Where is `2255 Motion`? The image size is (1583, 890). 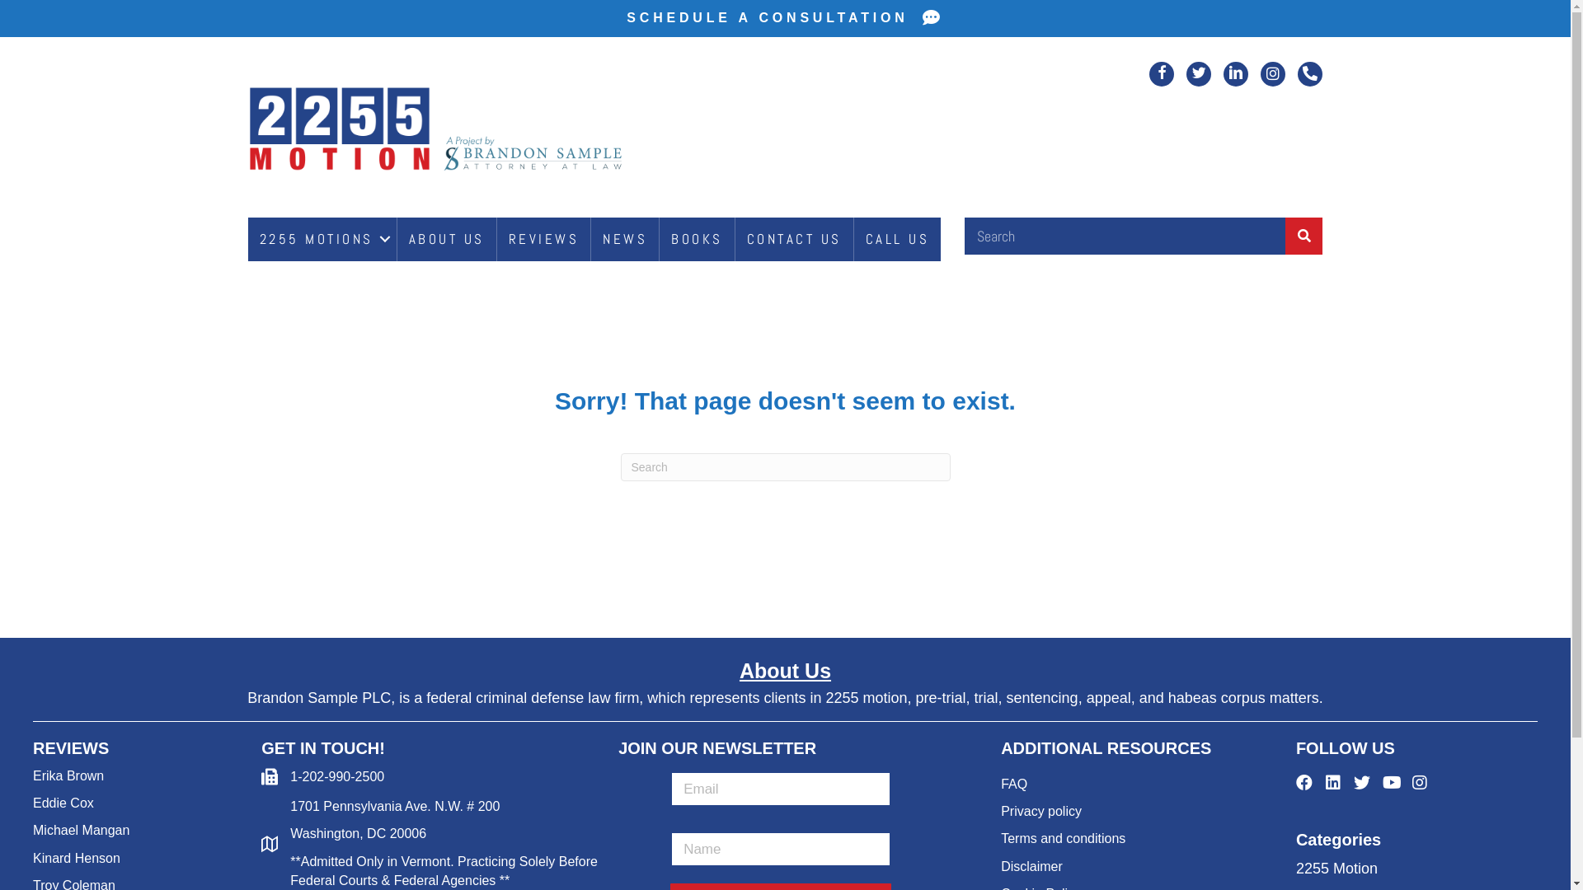 2255 Motion is located at coordinates (1337, 869).